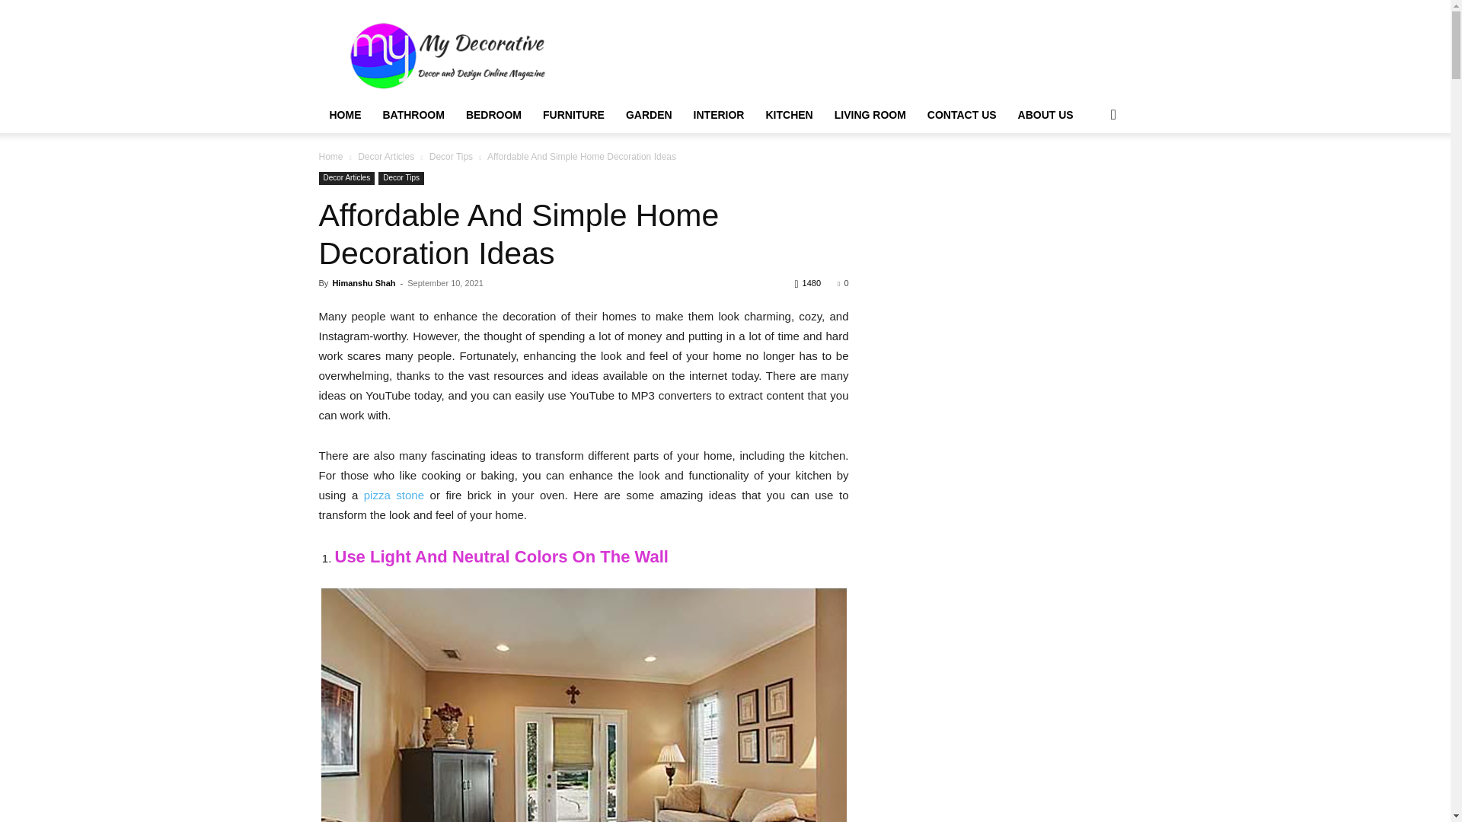 Image resolution: width=1462 pixels, height=822 pixels. Describe the element at coordinates (413, 114) in the screenshot. I see `BATHROOM` at that location.